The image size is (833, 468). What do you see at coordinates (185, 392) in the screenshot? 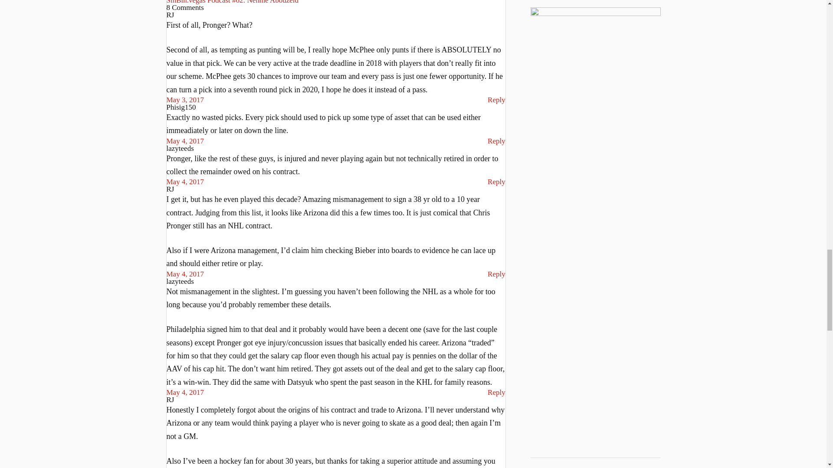
I see `May 4, 2017 at 12:03 PM` at bounding box center [185, 392].